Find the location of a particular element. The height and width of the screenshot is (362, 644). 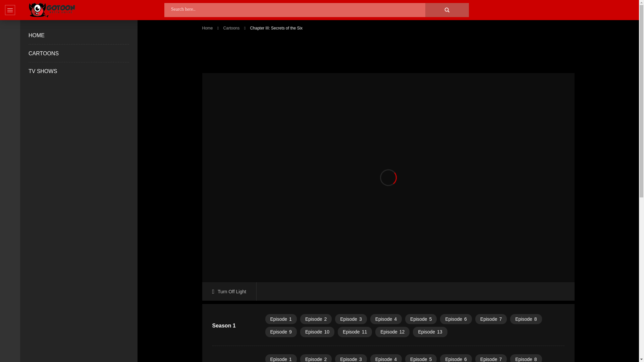

Episode2 is located at coordinates (316, 319).